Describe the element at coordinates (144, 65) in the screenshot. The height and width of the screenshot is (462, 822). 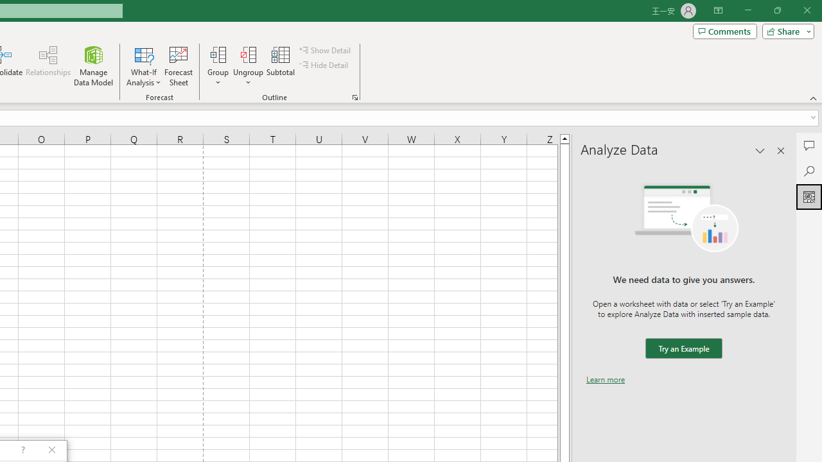
I see `What-If Analysis` at that location.